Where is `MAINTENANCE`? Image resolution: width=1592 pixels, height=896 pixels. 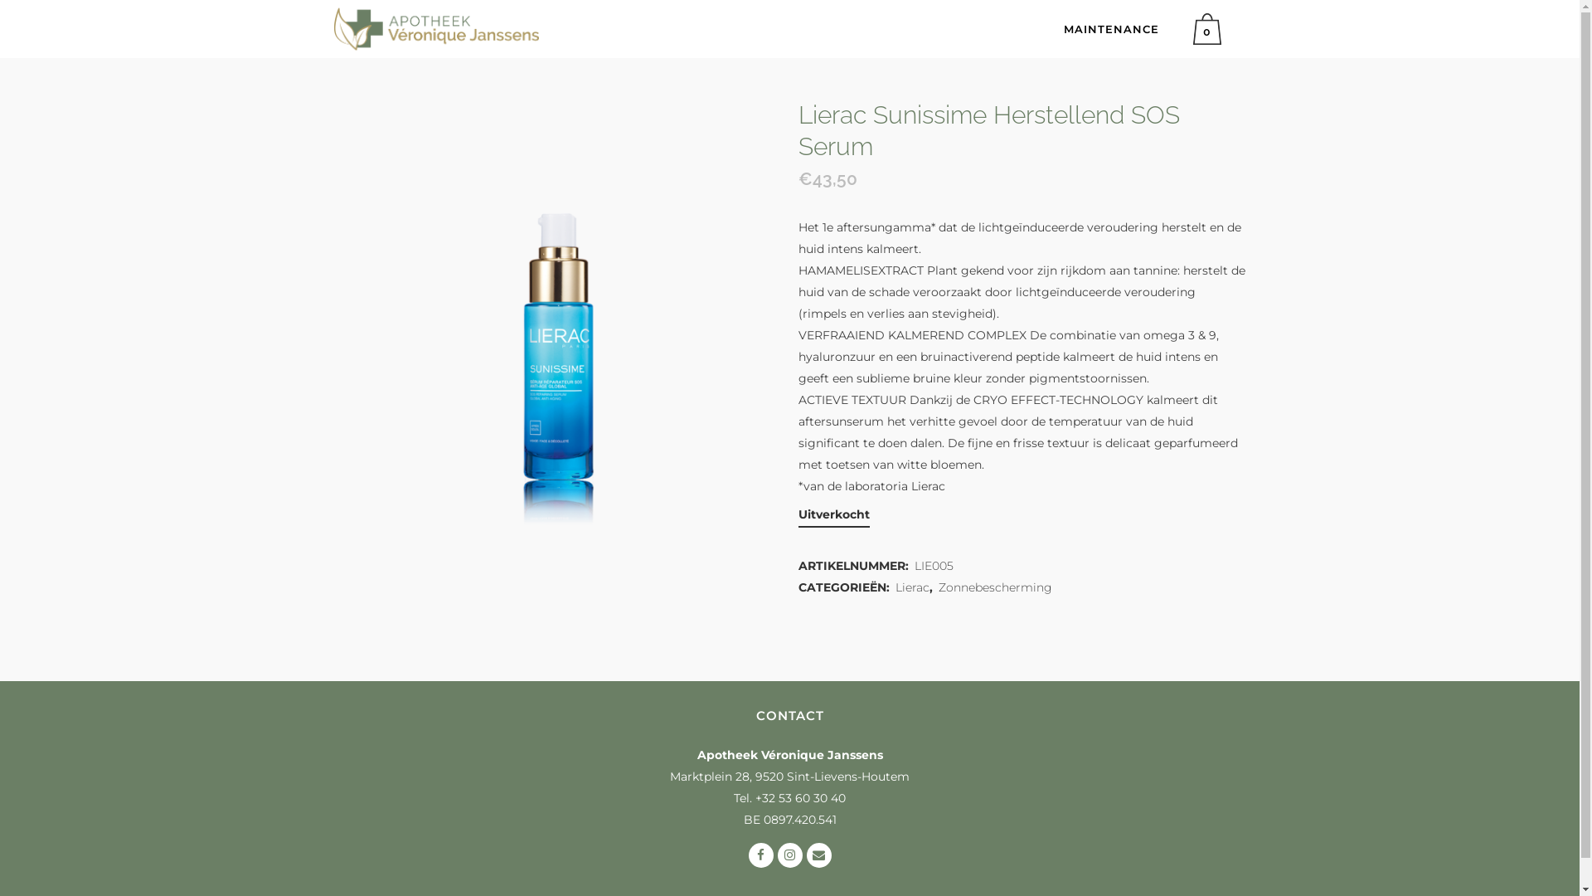
MAINTENANCE is located at coordinates (1111, 29).